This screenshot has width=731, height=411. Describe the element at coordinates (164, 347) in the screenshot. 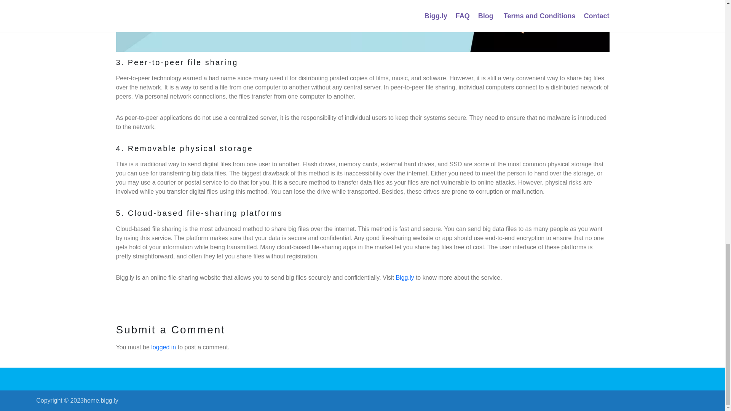

I see `logged in` at that location.